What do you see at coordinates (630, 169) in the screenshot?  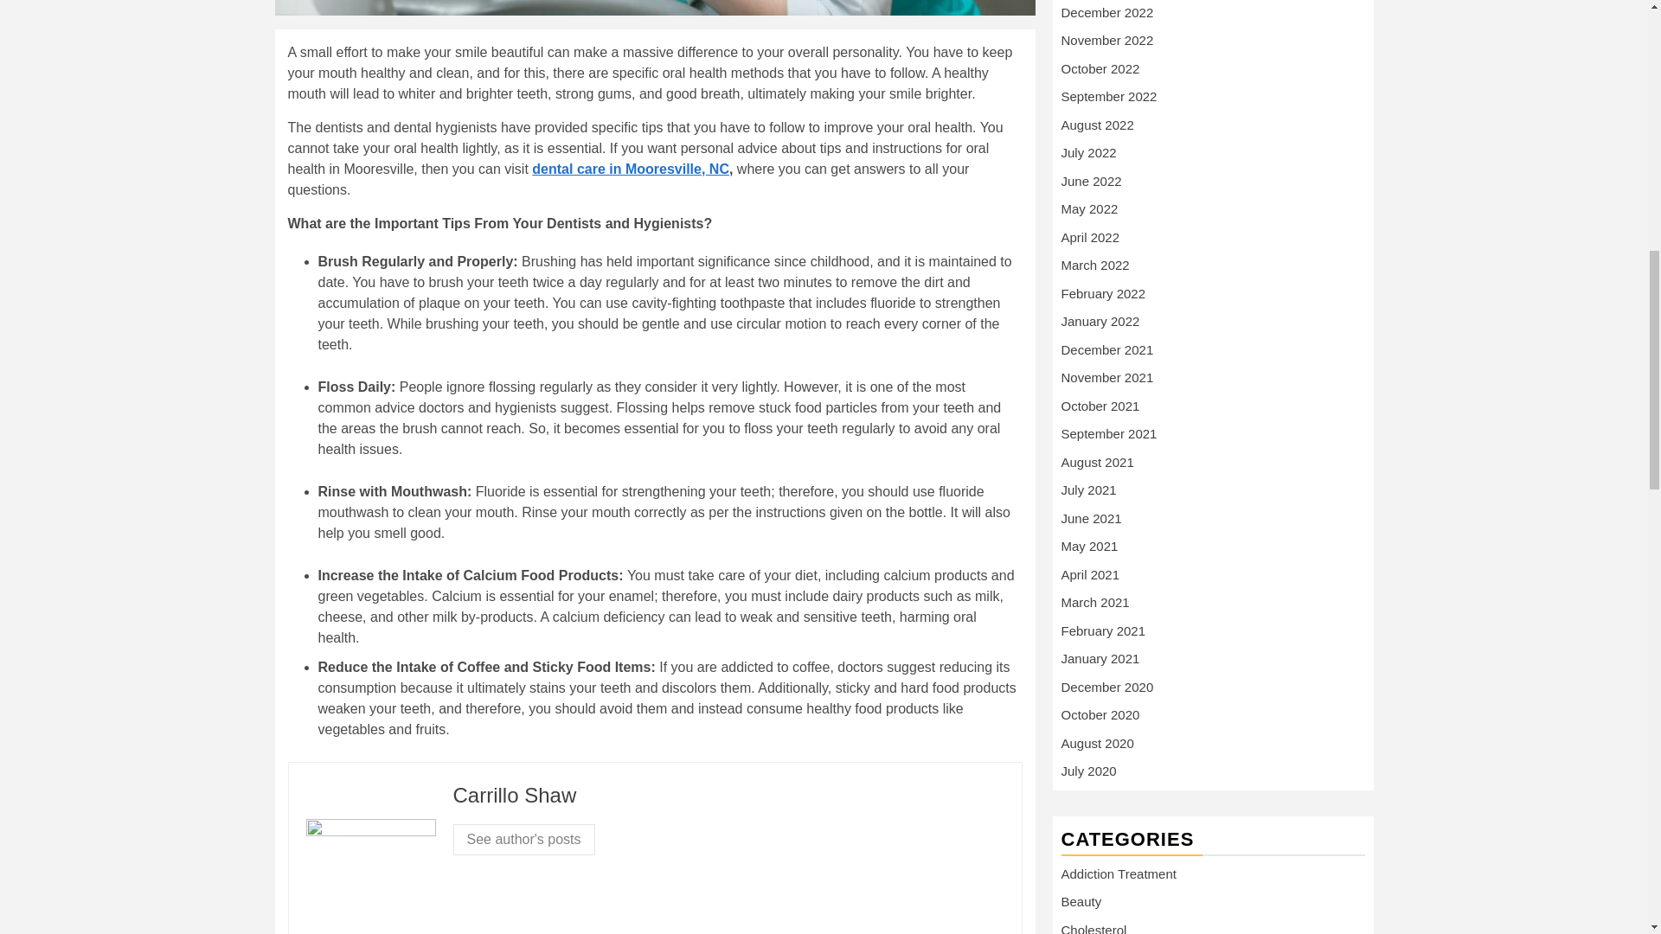 I see `dental care in Mooresville, NC` at bounding box center [630, 169].